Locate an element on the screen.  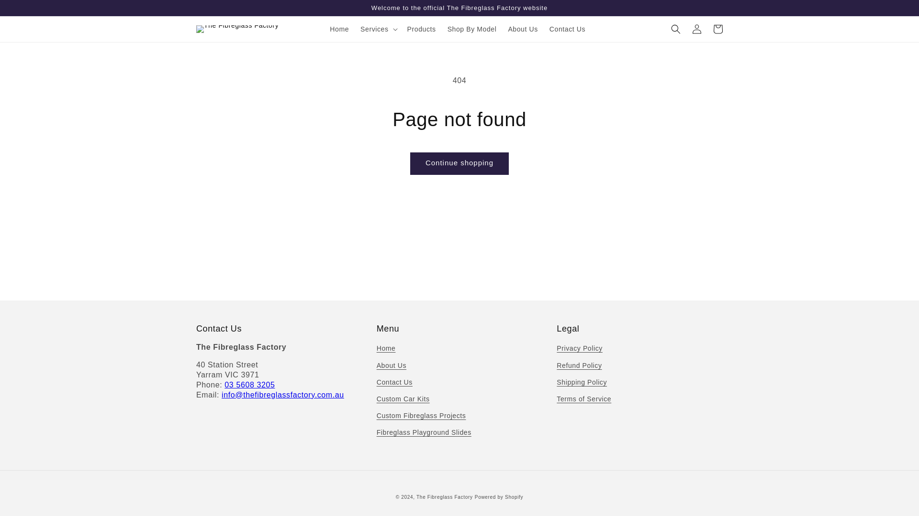
Home is located at coordinates (339, 29).